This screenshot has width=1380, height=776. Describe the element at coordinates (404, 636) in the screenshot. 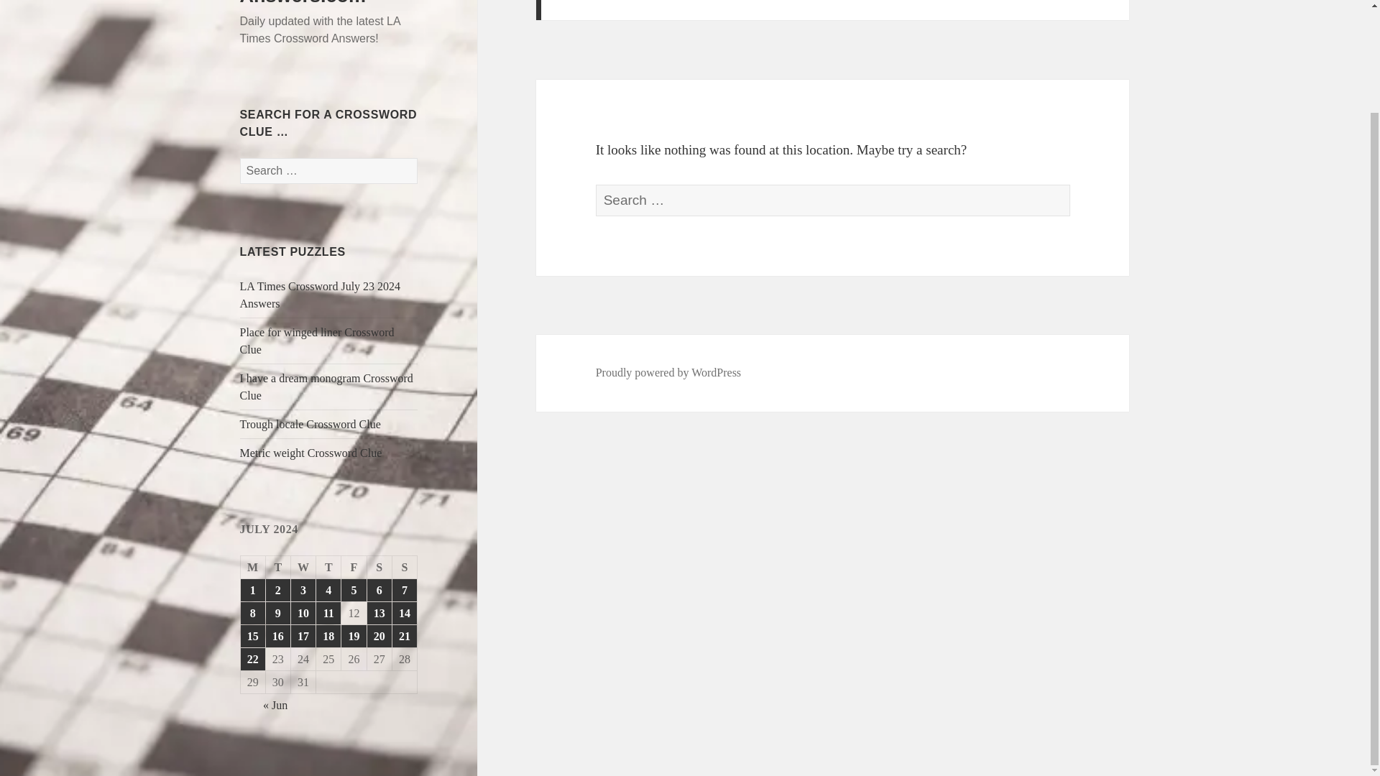

I see `21` at that location.